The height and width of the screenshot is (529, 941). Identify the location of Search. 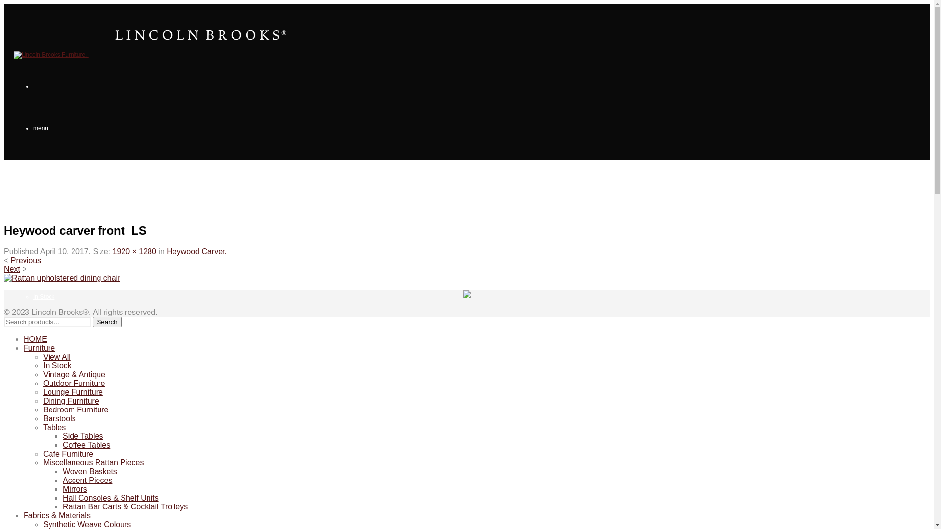
(107, 322).